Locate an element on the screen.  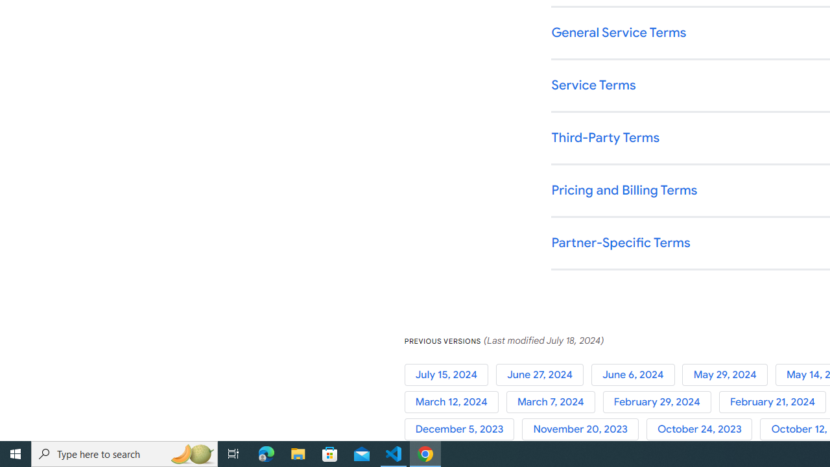
July 15, 2024 is located at coordinates (450, 374).